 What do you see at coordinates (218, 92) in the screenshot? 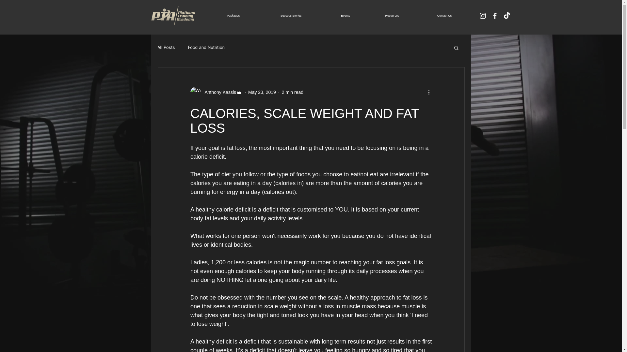
I see `Anthony Kassis` at bounding box center [218, 92].